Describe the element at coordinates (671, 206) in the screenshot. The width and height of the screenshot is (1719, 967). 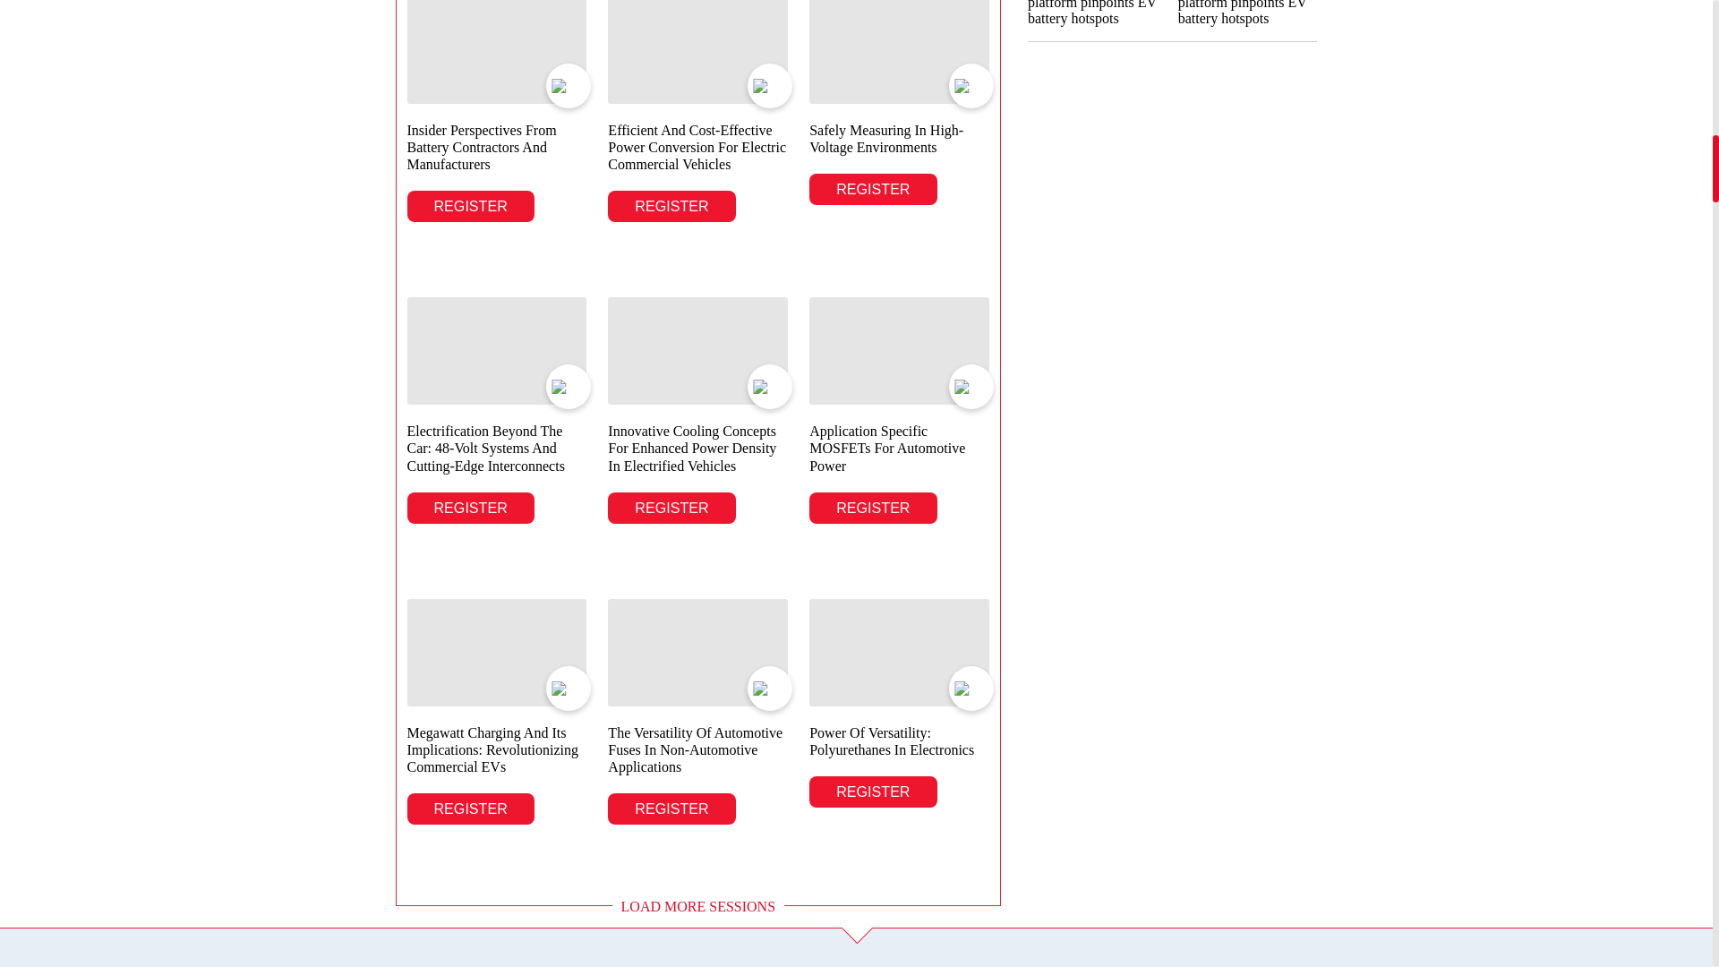
I see `Register` at that location.